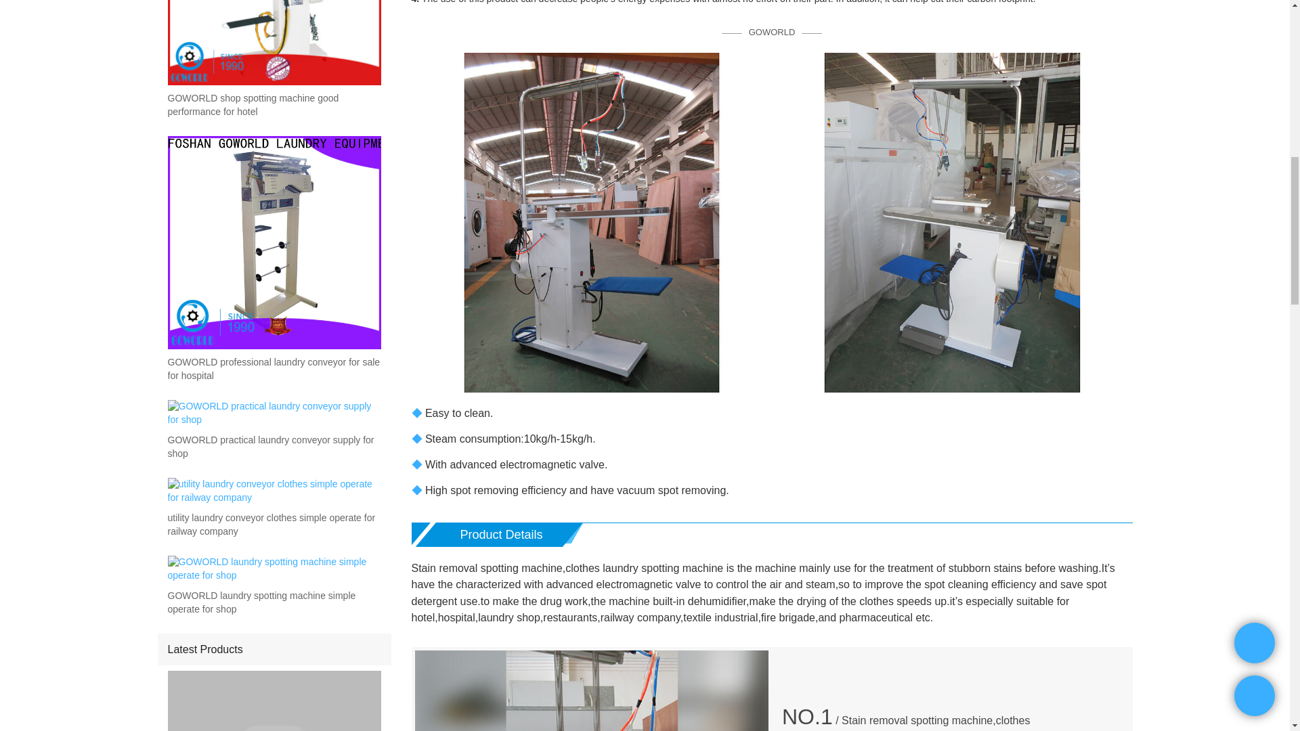 Image resolution: width=1300 pixels, height=731 pixels. What do you see at coordinates (274, 369) in the screenshot?
I see `GOWORLD professional laundry conveyor for sale for hospital` at bounding box center [274, 369].